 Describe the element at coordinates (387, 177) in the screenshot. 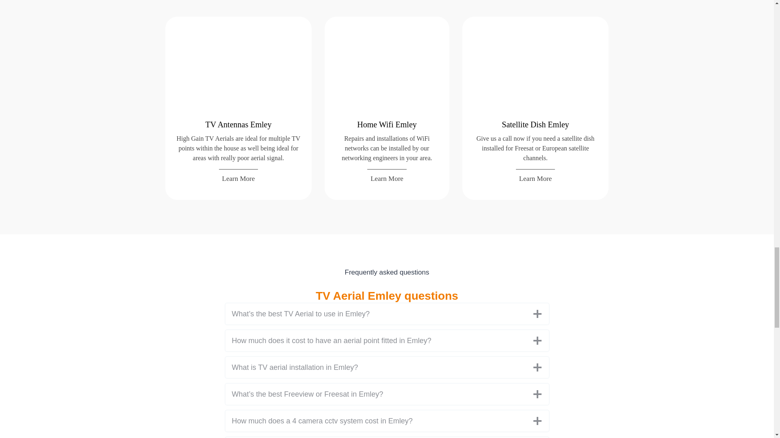

I see `Learn More` at that location.